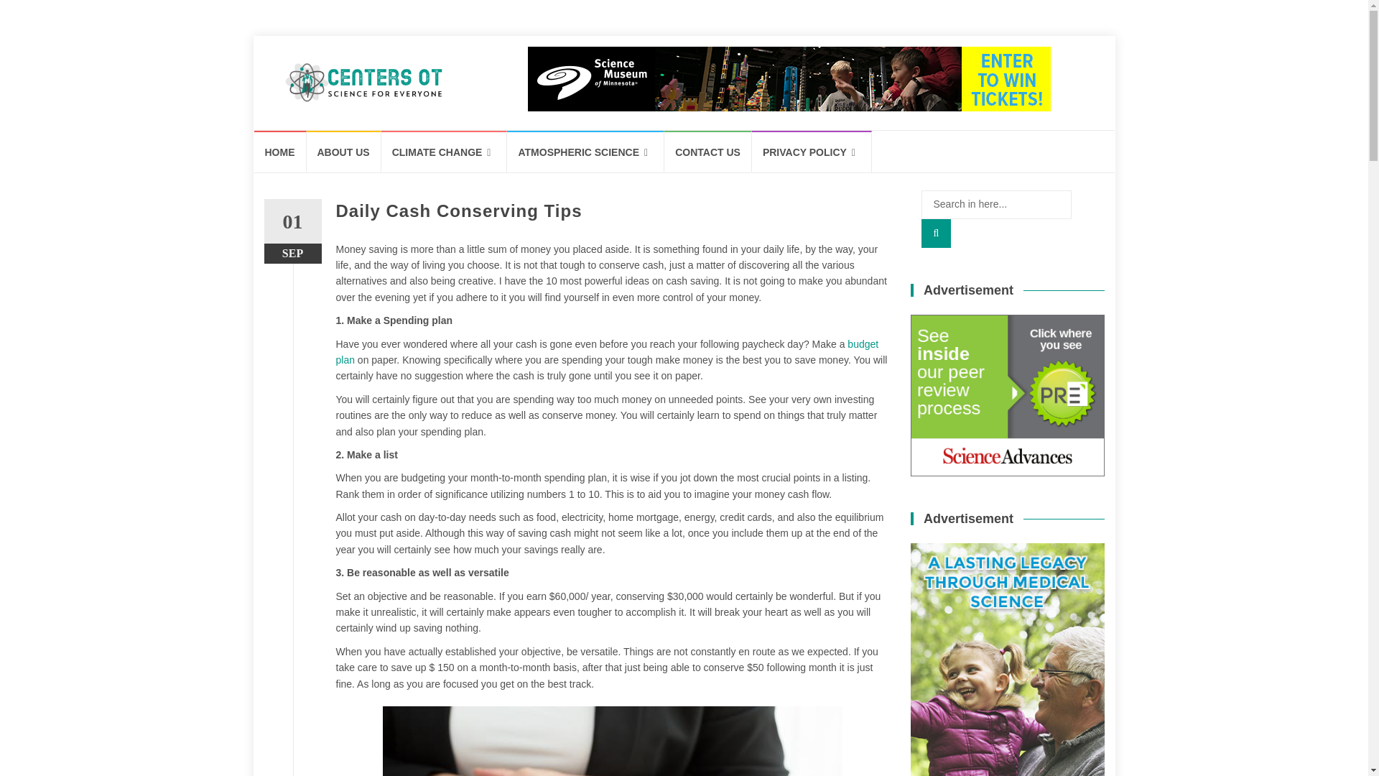  I want to click on budget plan, so click(608, 351).